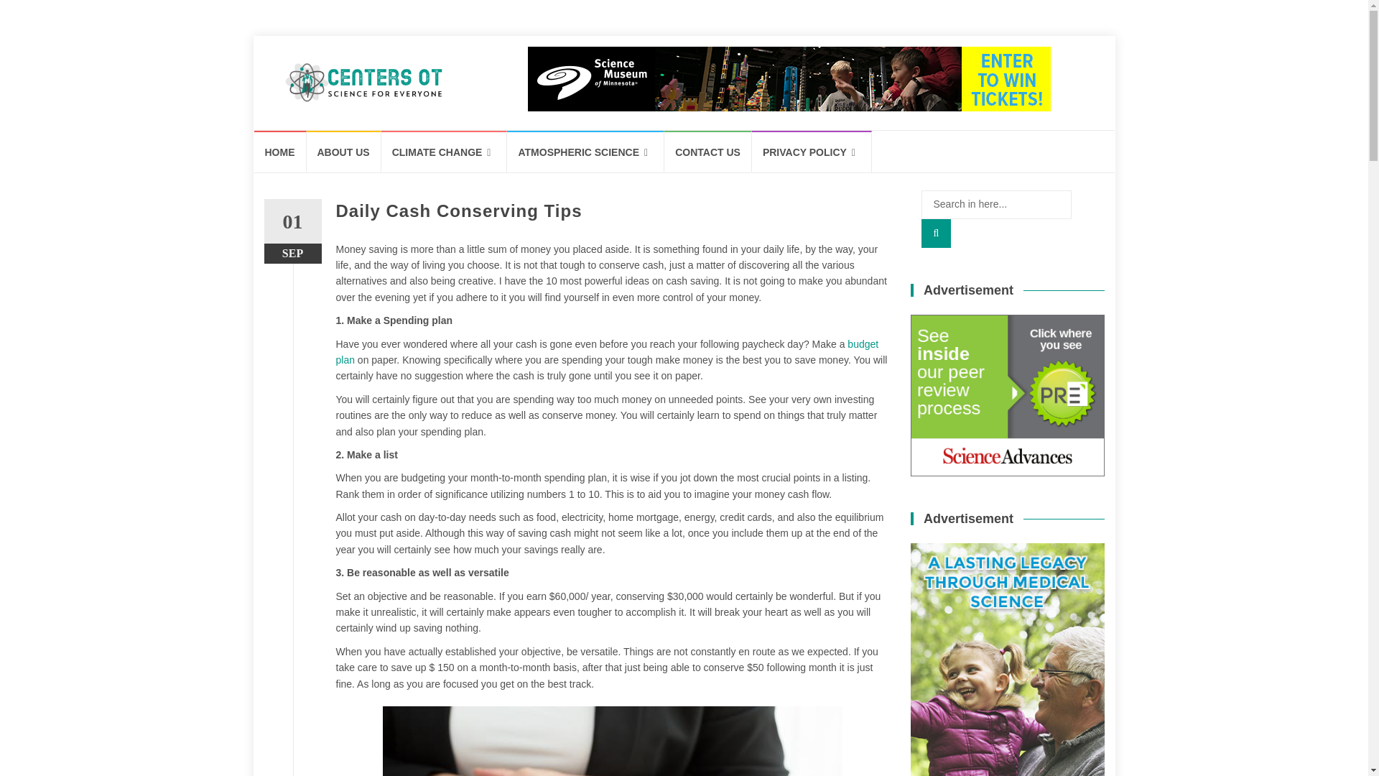  I want to click on budget plan, so click(608, 351).